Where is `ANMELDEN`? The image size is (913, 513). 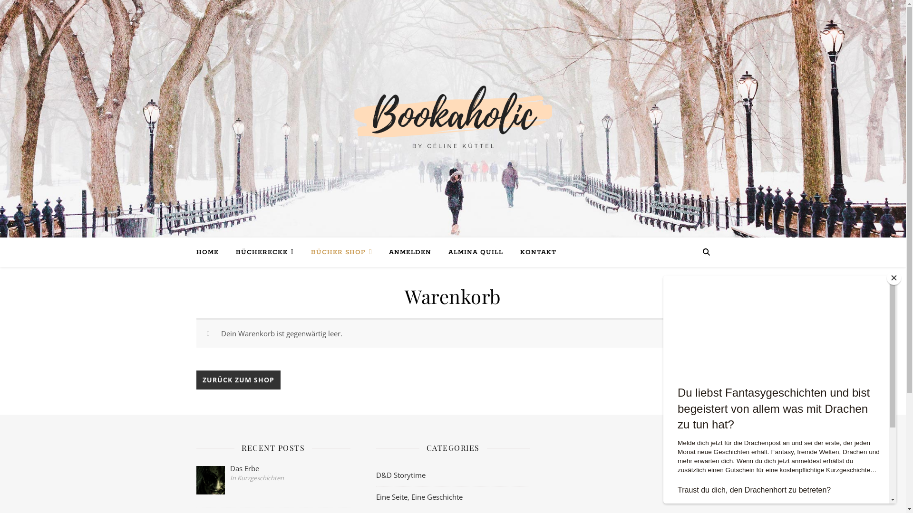 ANMELDEN is located at coordinates (410, 253).